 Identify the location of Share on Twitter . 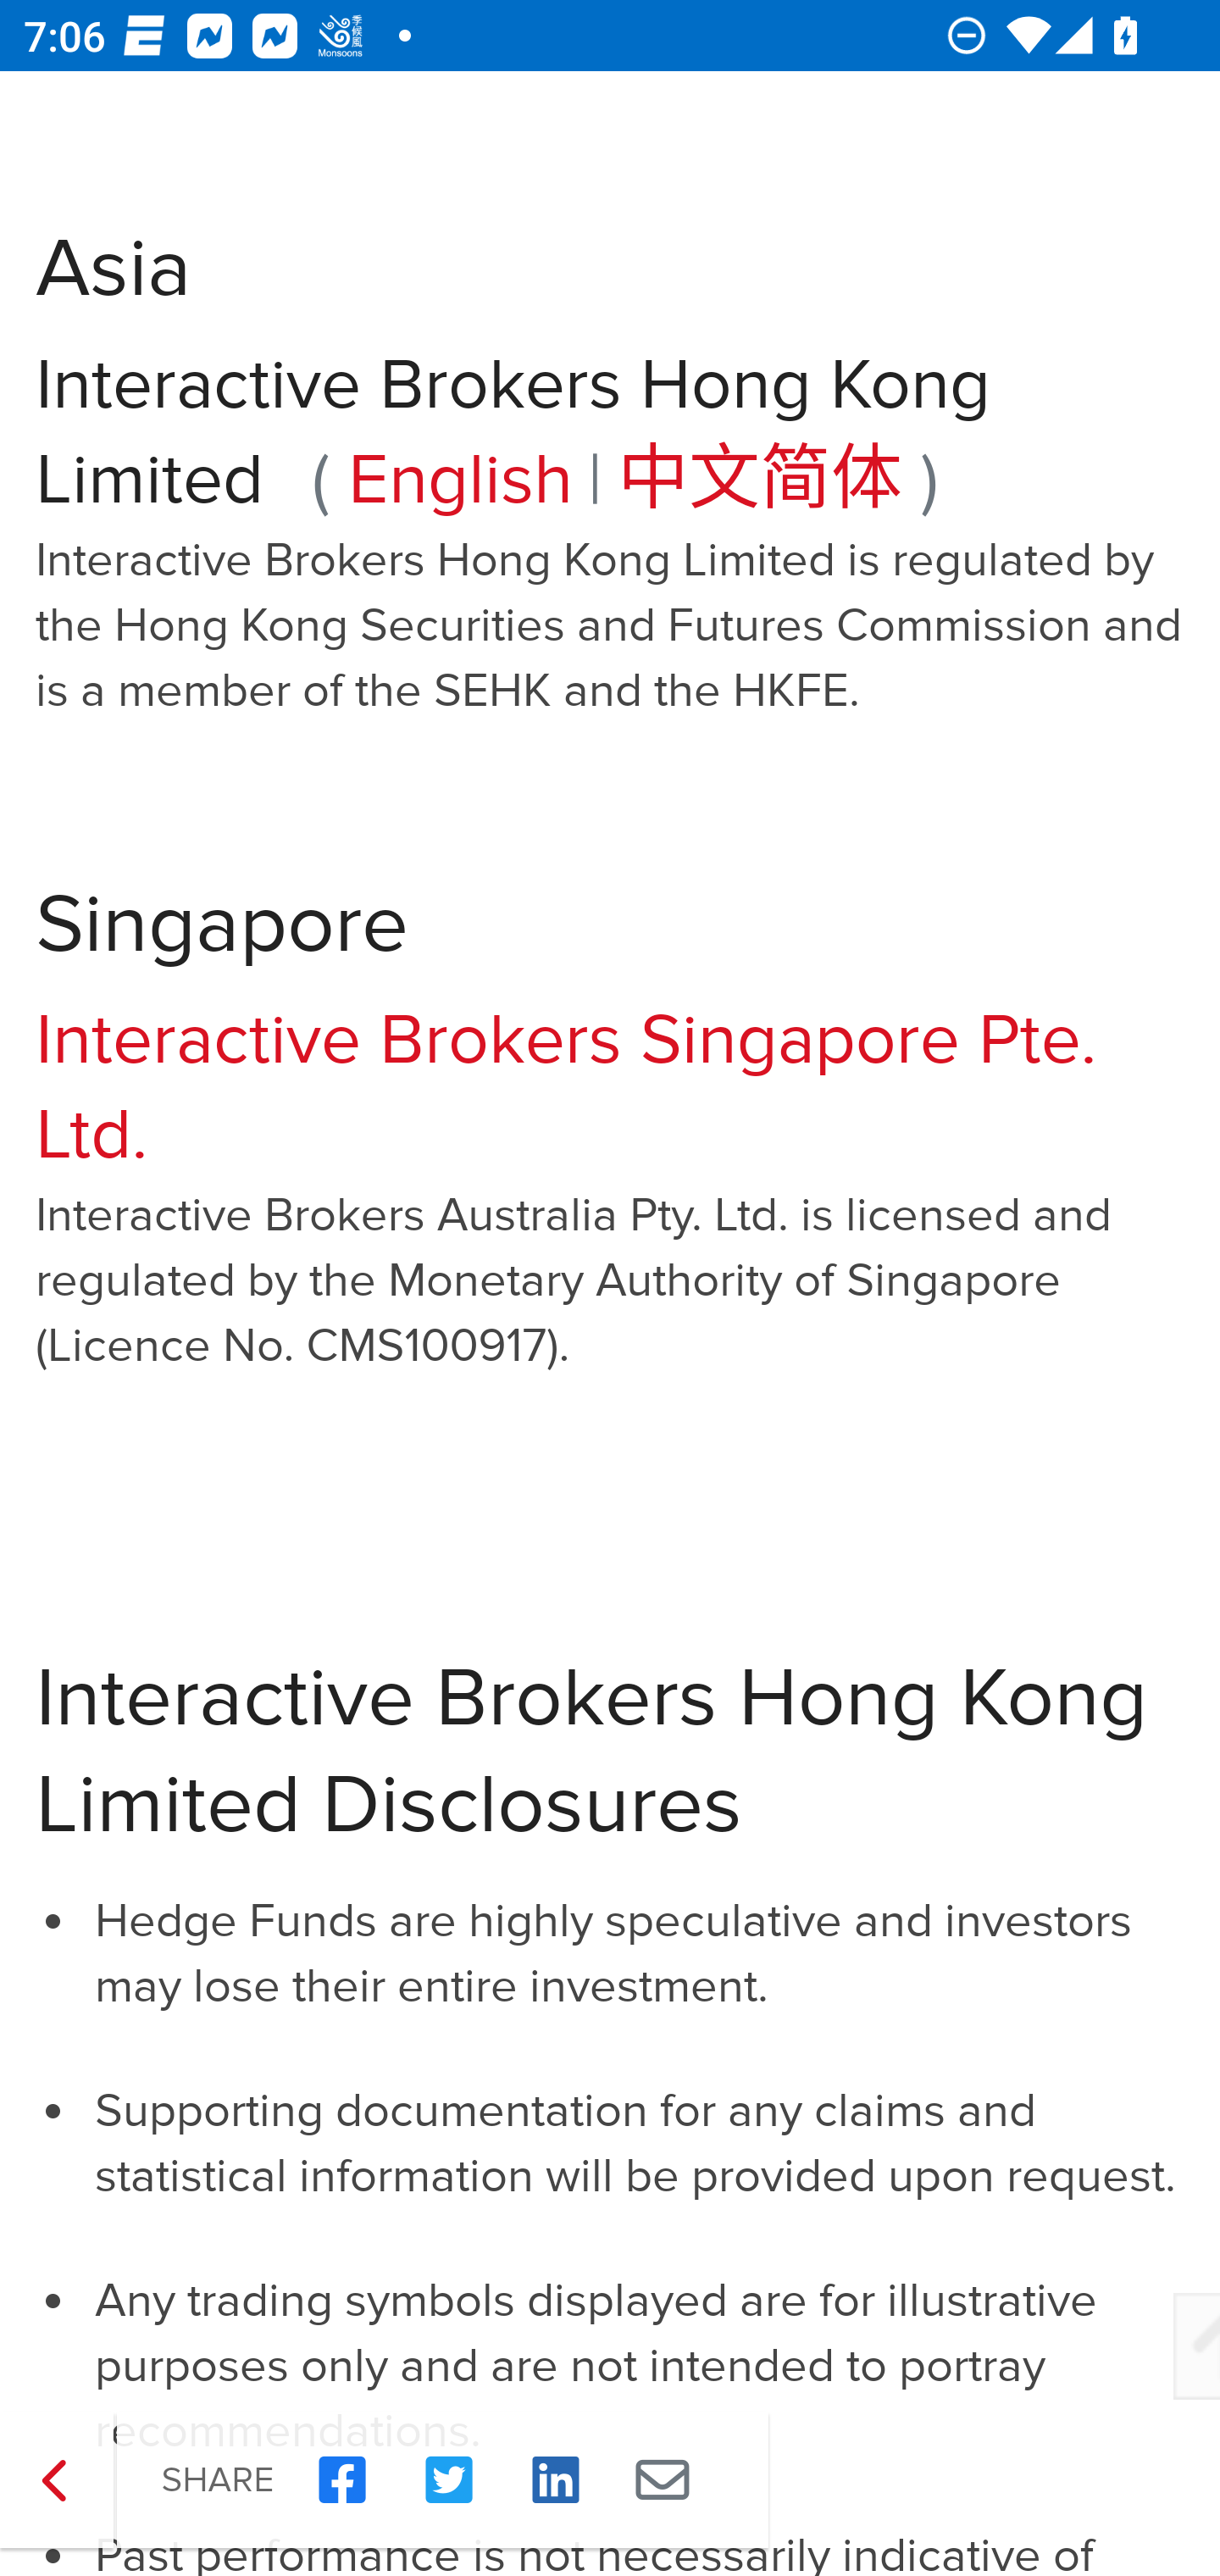
(449, 2480).